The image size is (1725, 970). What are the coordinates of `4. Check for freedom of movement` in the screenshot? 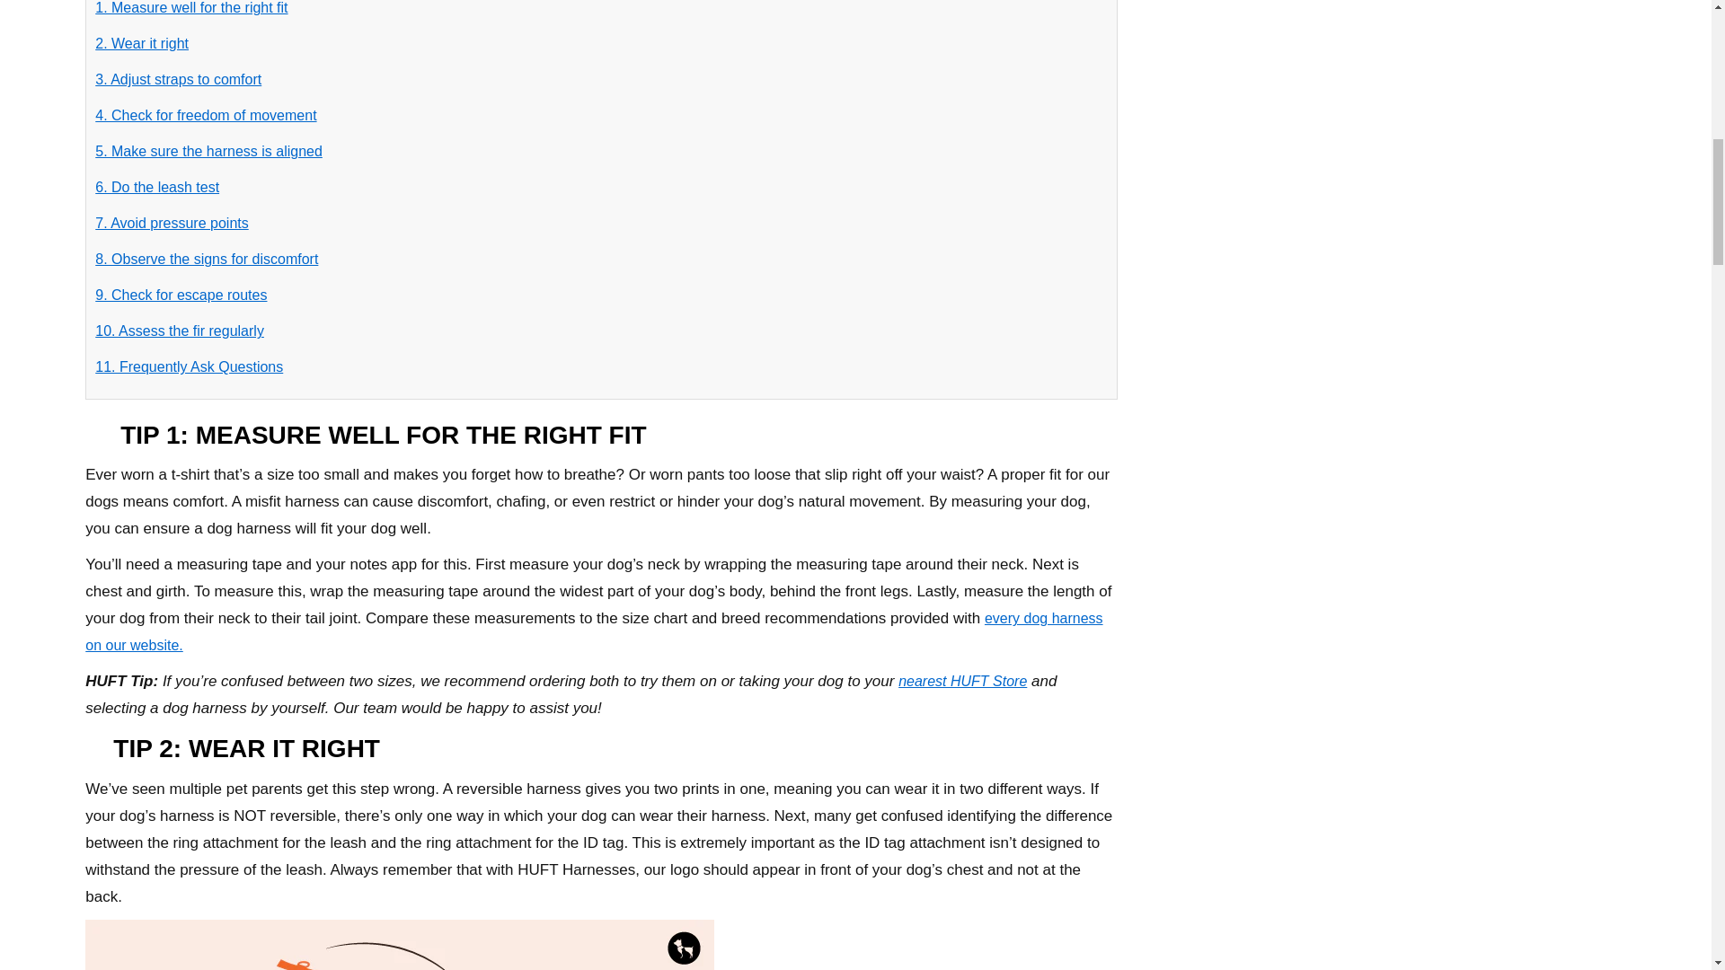 It's located at (205, 115).